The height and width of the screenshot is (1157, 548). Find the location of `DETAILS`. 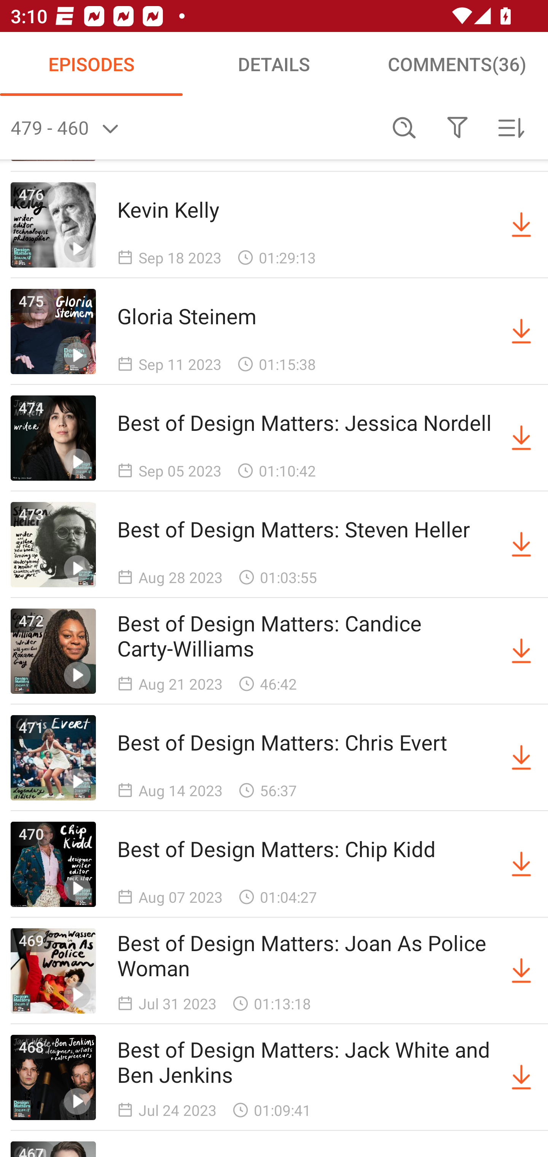

DETAILS is located at coordinates (274, 64).